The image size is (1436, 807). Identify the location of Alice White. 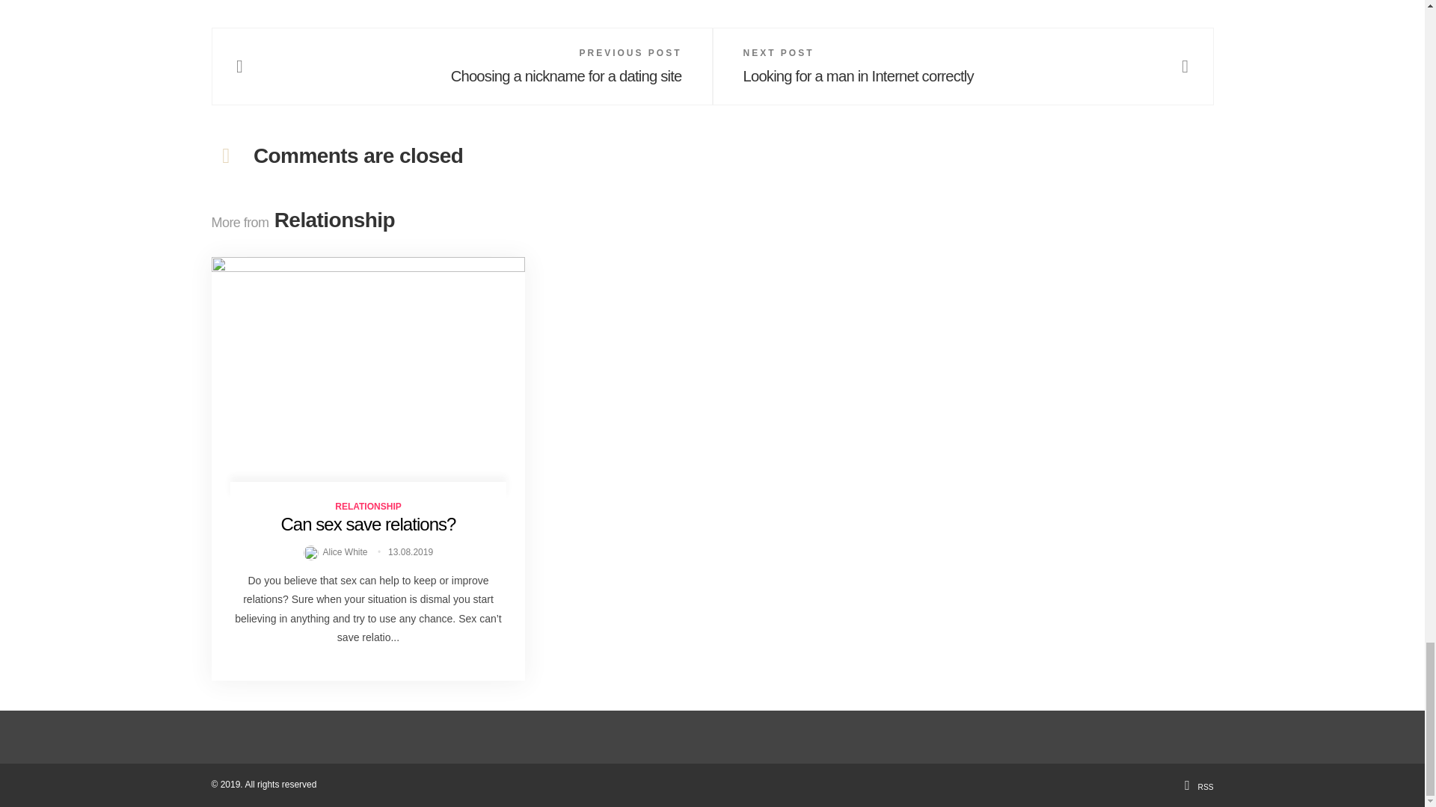
(337, 552).